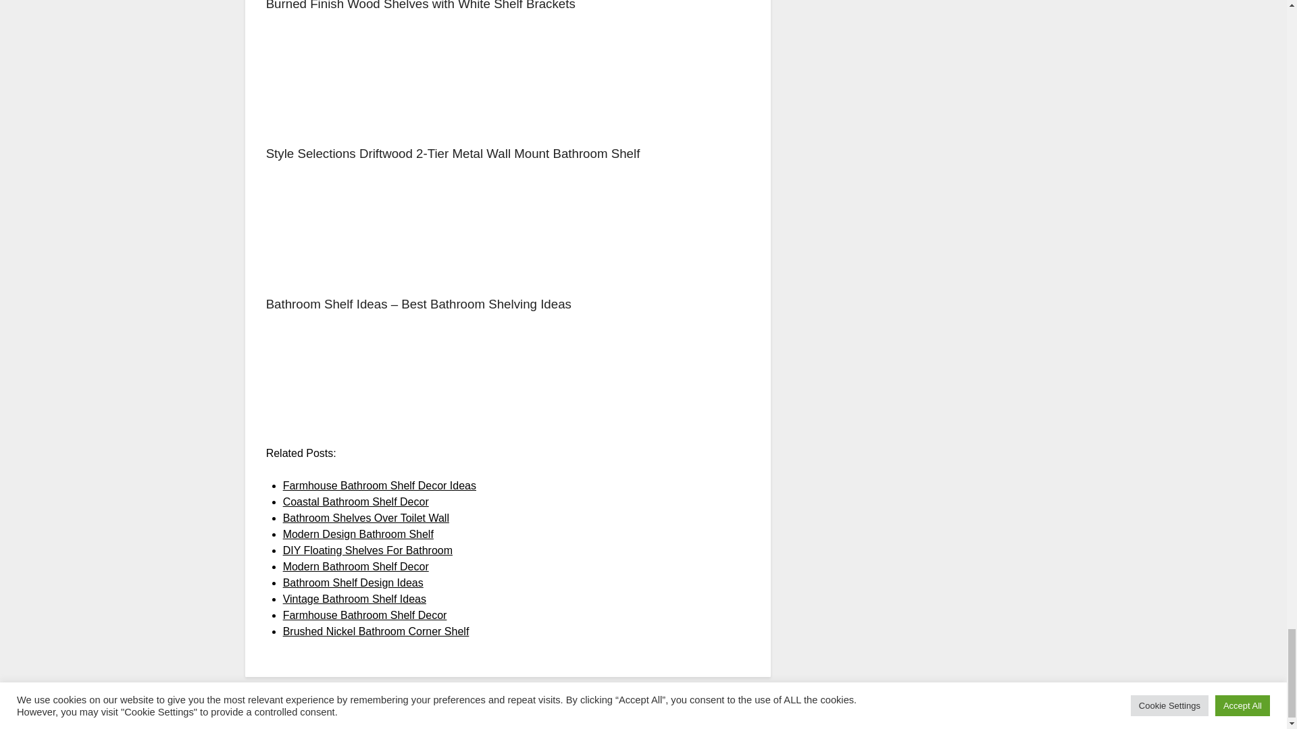 This screenshot has height=729, width=1297. What do you see at coordinates (367, 550) in the screenshot?
I see `DIY Floating Shelves For Bathroom` at bounding box center [367, 550].